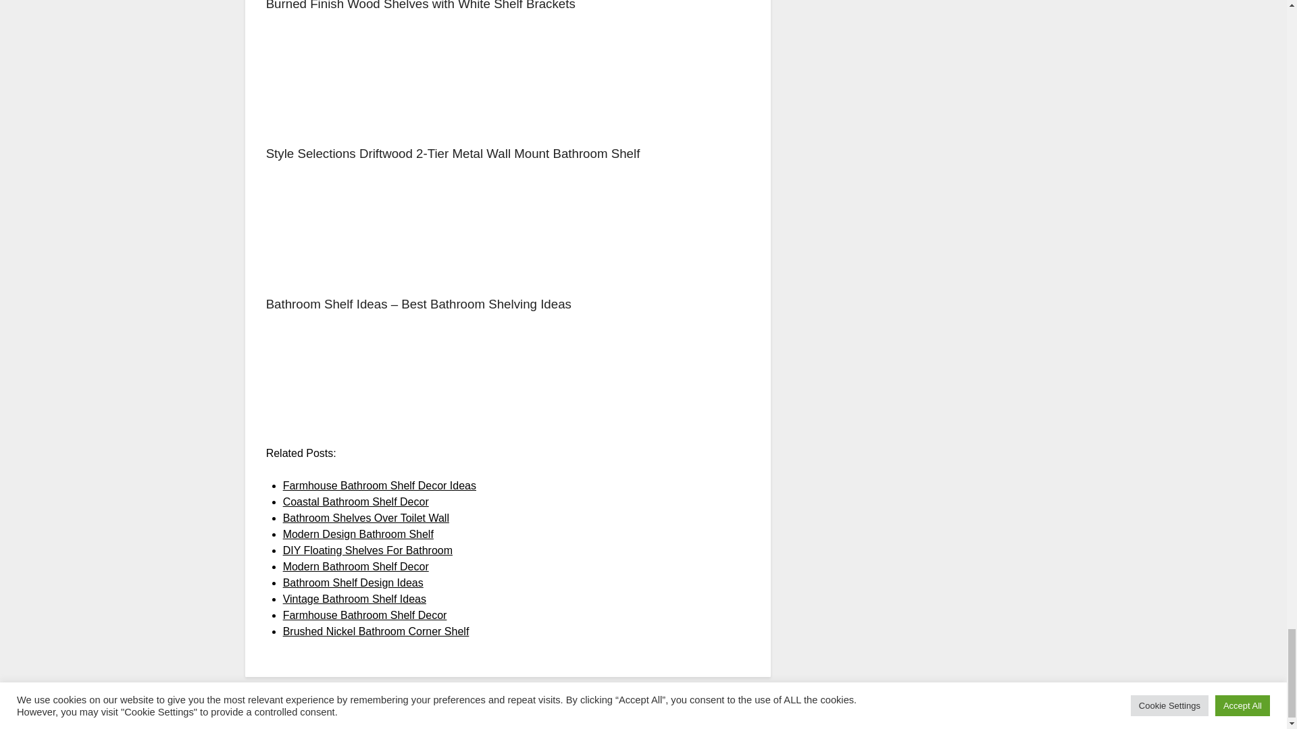 This screenshot has height=729, width=1297. What do you see at coordinates (367, 550) in the screenshot?
I see `DIY Floating Shelves For Bathroom` at bounding box center [367, 550].